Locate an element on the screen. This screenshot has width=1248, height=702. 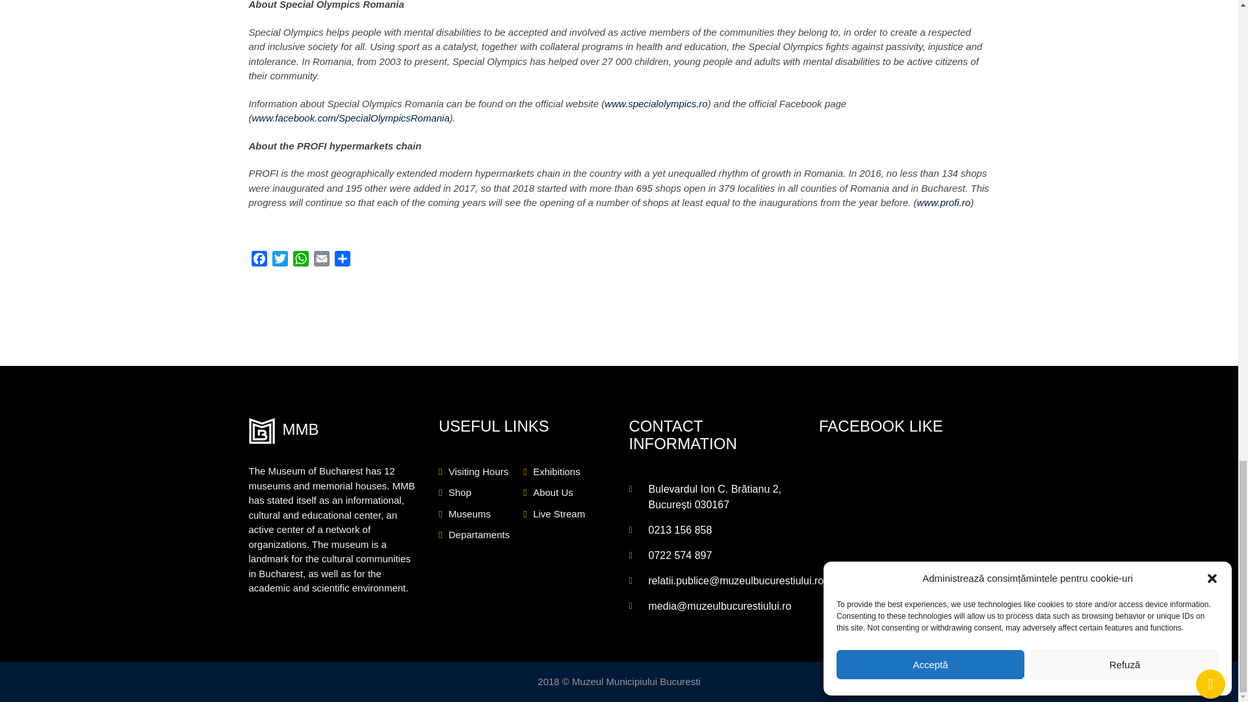
Facebook is located at coordinates (259, 260).